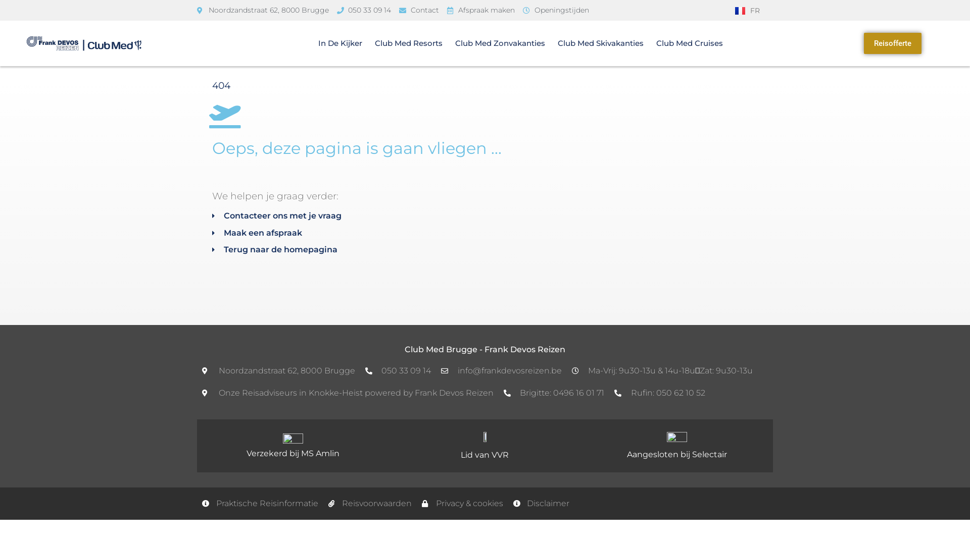  What do you see at coordinates (500, 43) in the screenshot?
I see `Club Med Zonvakanties` at bounding box center [500, 43].